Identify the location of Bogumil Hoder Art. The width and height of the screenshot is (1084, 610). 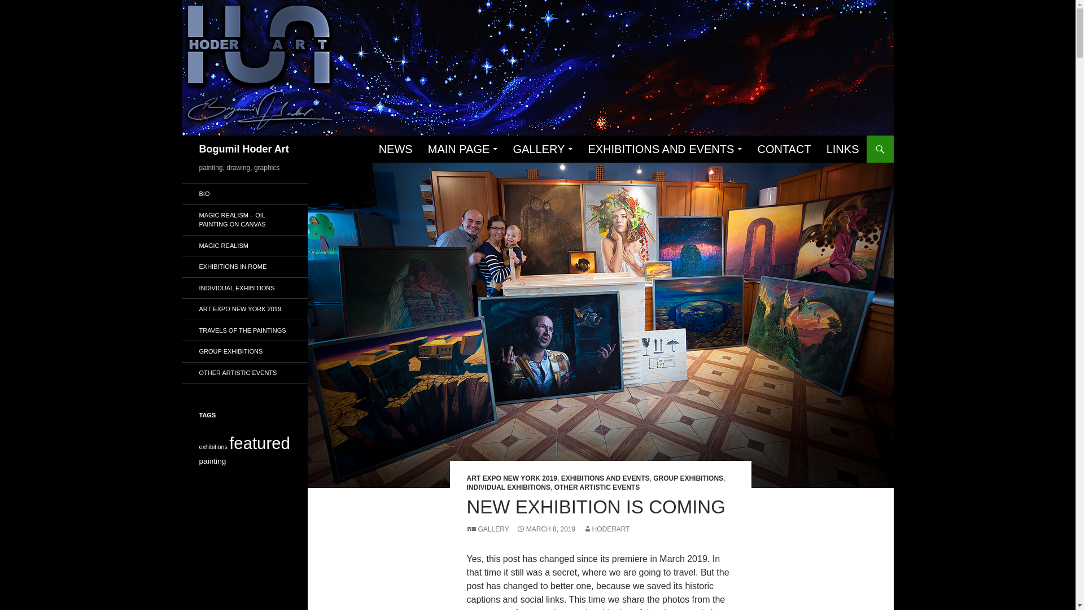
(243, 149).